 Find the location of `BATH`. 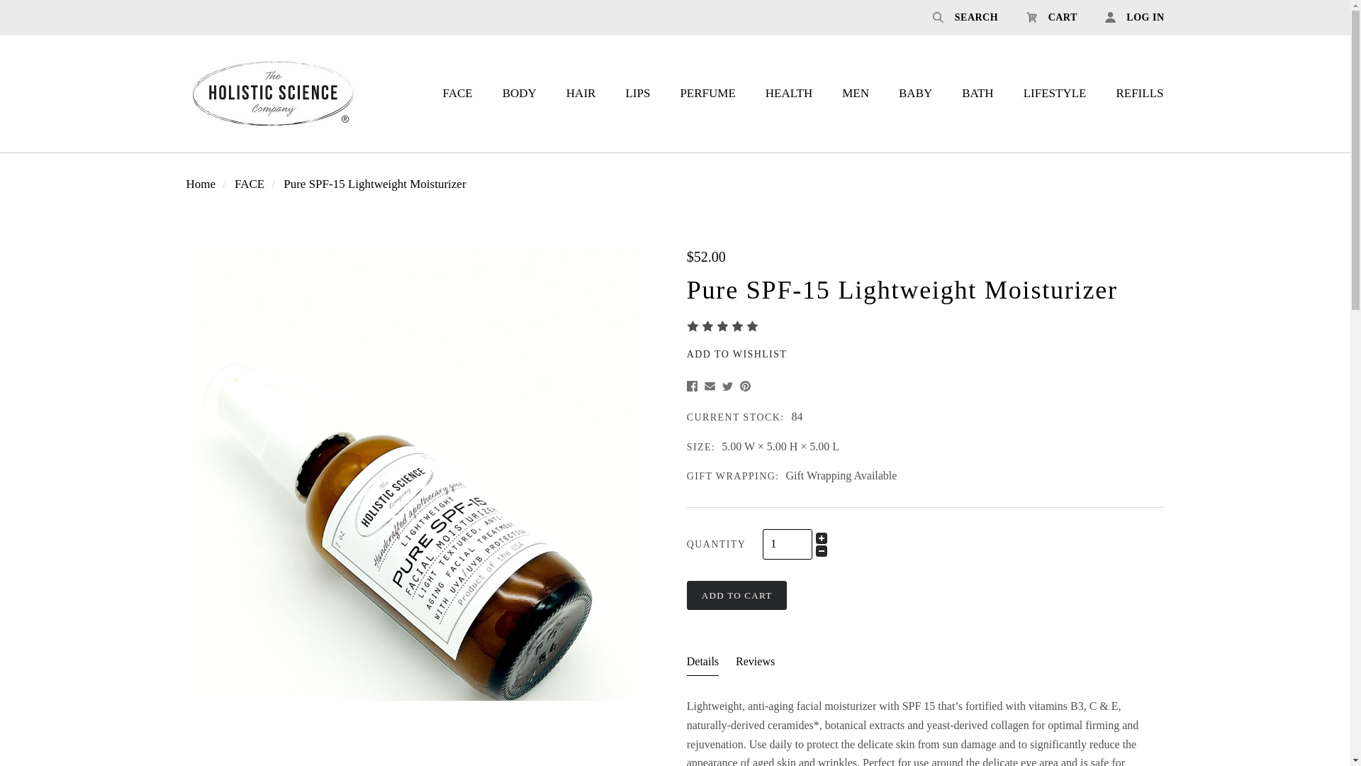

BATH is located at coordinates (978, 94).